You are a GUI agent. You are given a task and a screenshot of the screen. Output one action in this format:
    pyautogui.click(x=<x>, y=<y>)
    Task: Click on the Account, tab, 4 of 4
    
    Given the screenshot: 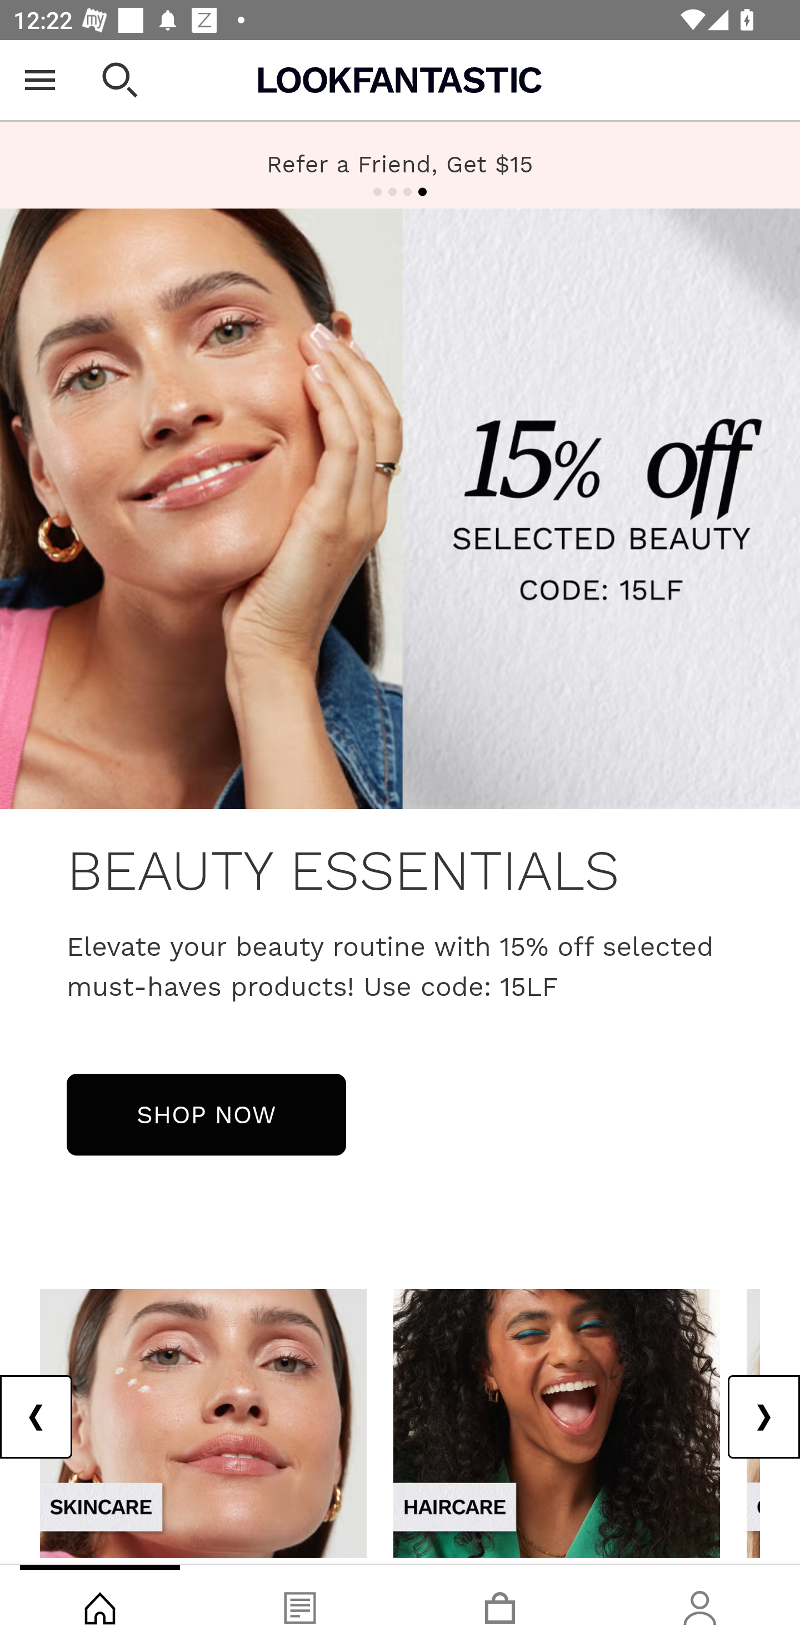 What is the action you would take?
    pyautogui.click(x=700, y=1605)
    